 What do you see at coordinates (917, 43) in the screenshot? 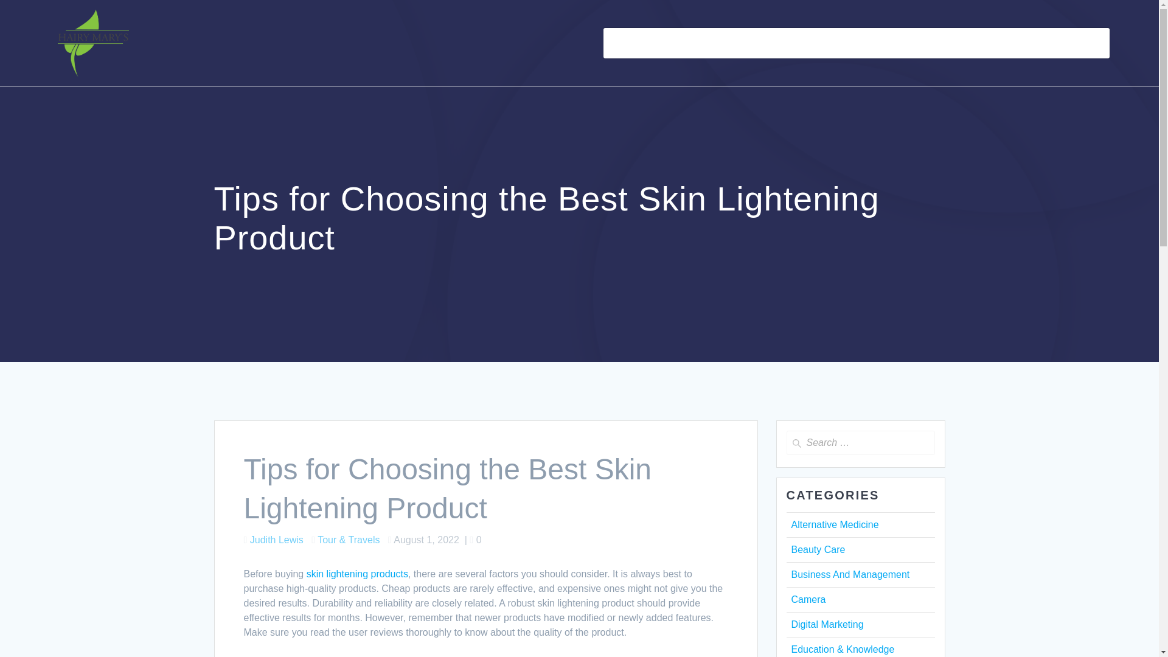
I see `ABOUT US` at bounding box center [917, 43].